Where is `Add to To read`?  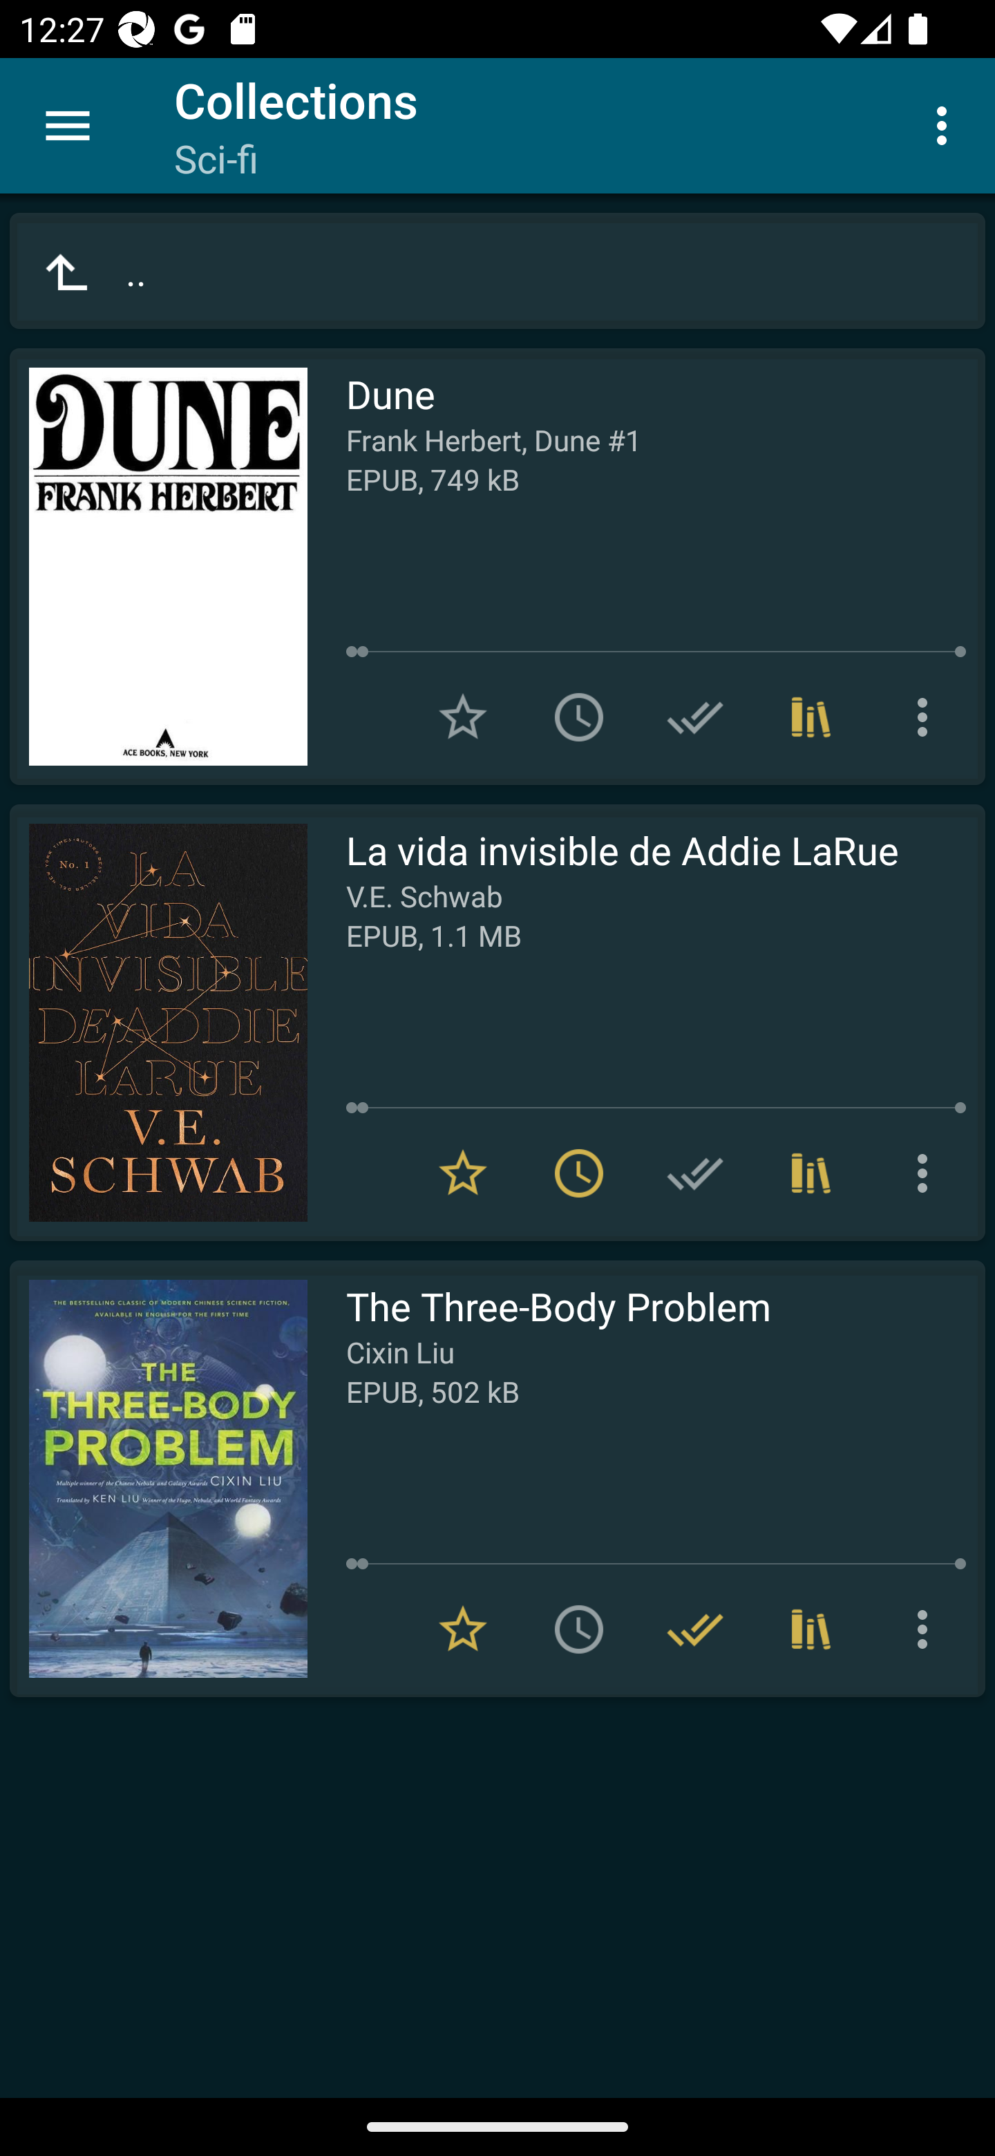
Add to To read is located at coordinates (579, 717).